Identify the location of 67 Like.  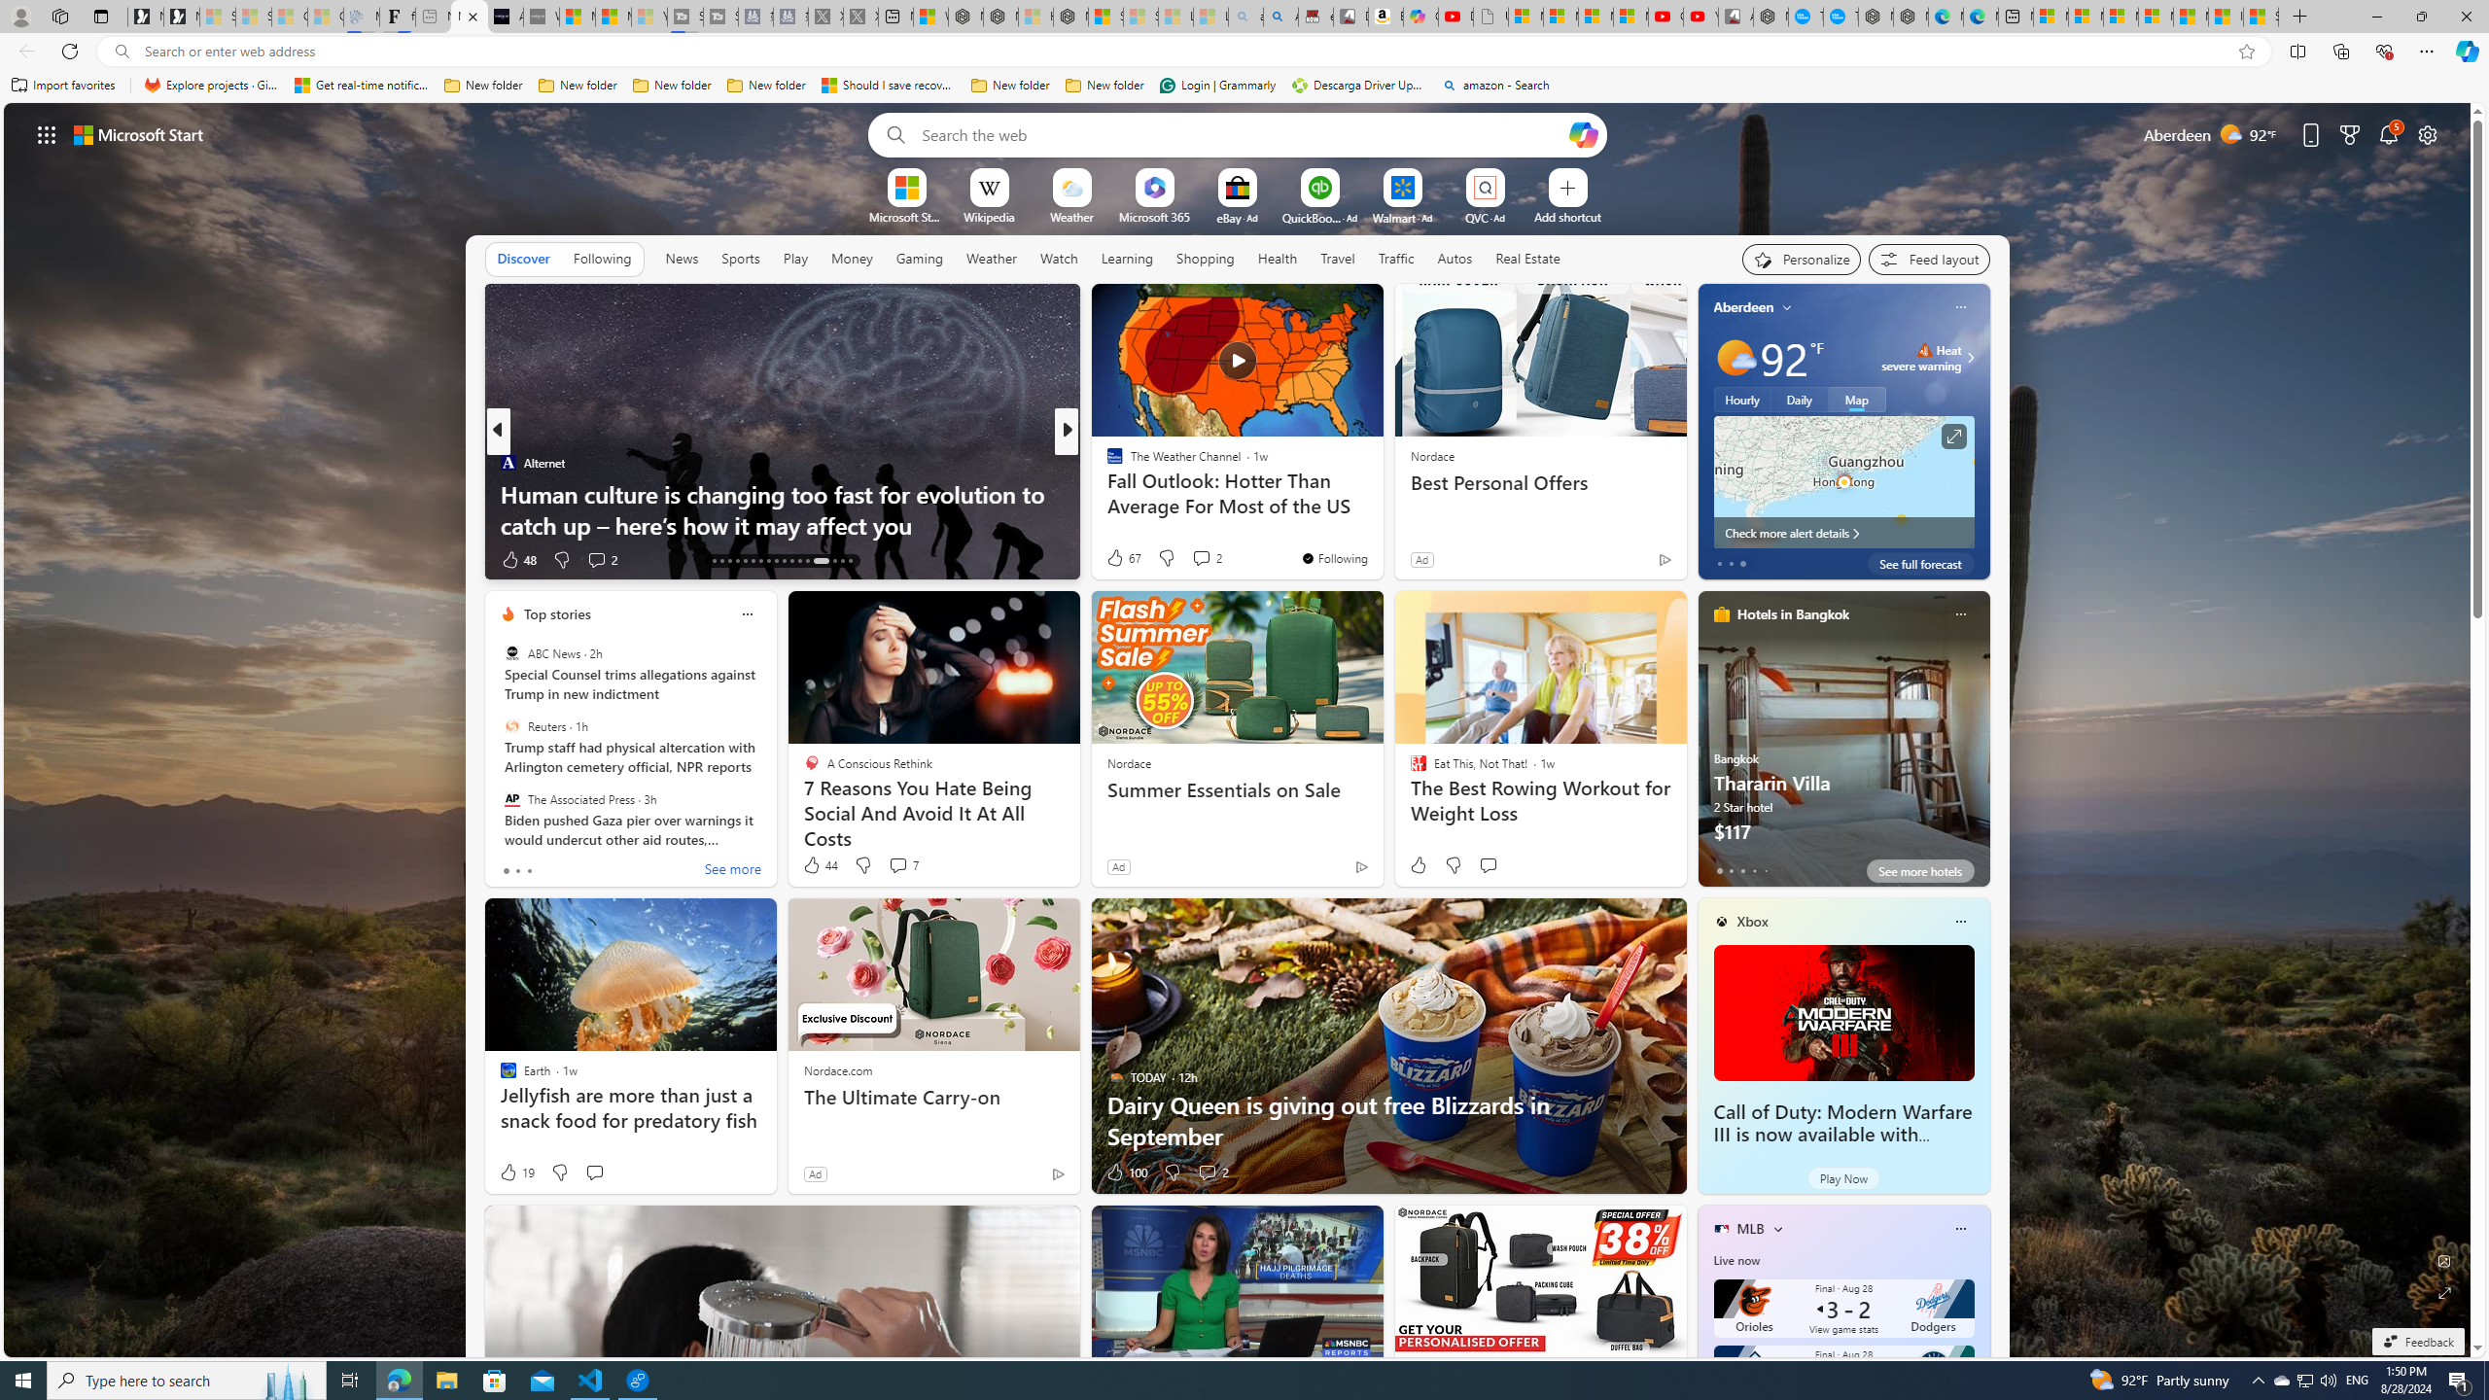
(1123, 558).